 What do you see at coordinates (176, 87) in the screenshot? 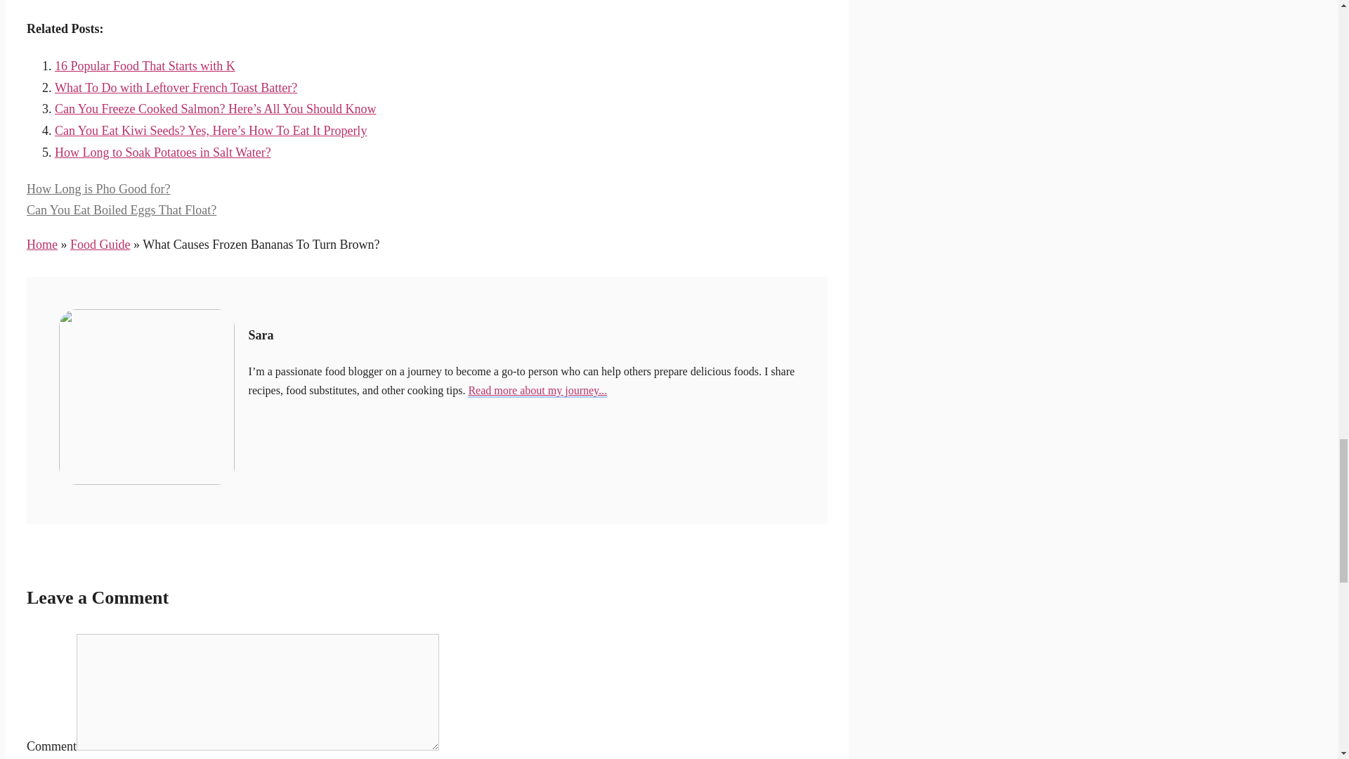
I see `What To Do with Leftover French Toast Batter?` at bounding box center [176, 87].